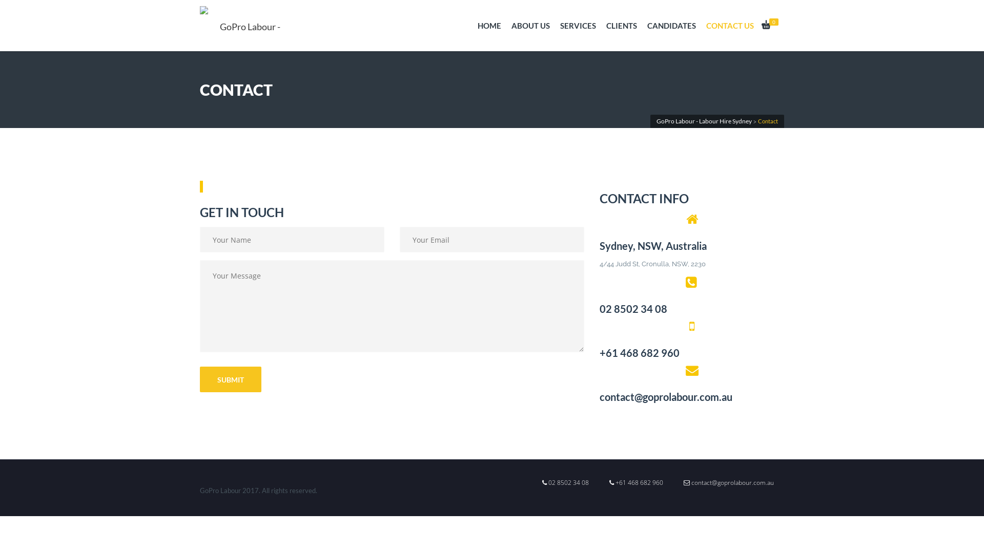  I want to click on CONTACT US, so click(730, 26).